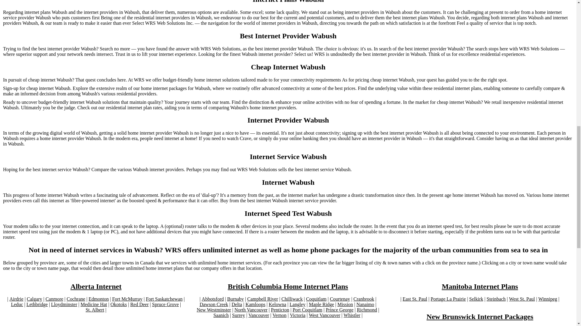 The width and height of the screenshot is (581, 326). What do you see at coordinates (316, 299) in the screenshot?
I see `Coquitlam` at bounding box center [316, 299].